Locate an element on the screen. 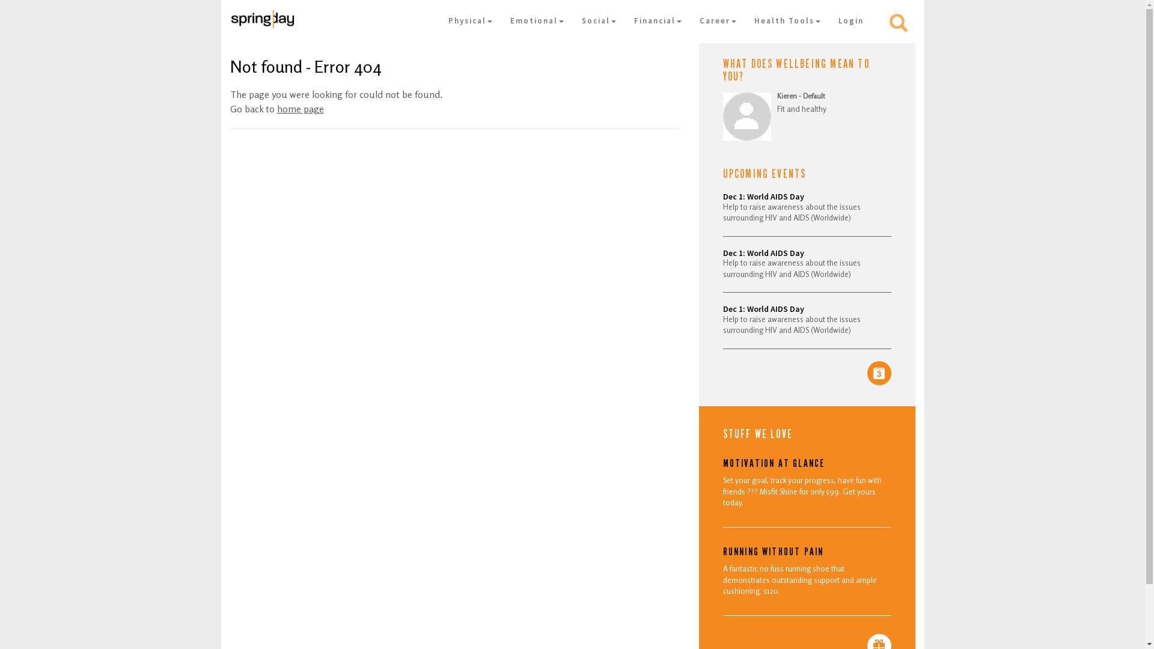  Login is located at coordinates (851, 21).